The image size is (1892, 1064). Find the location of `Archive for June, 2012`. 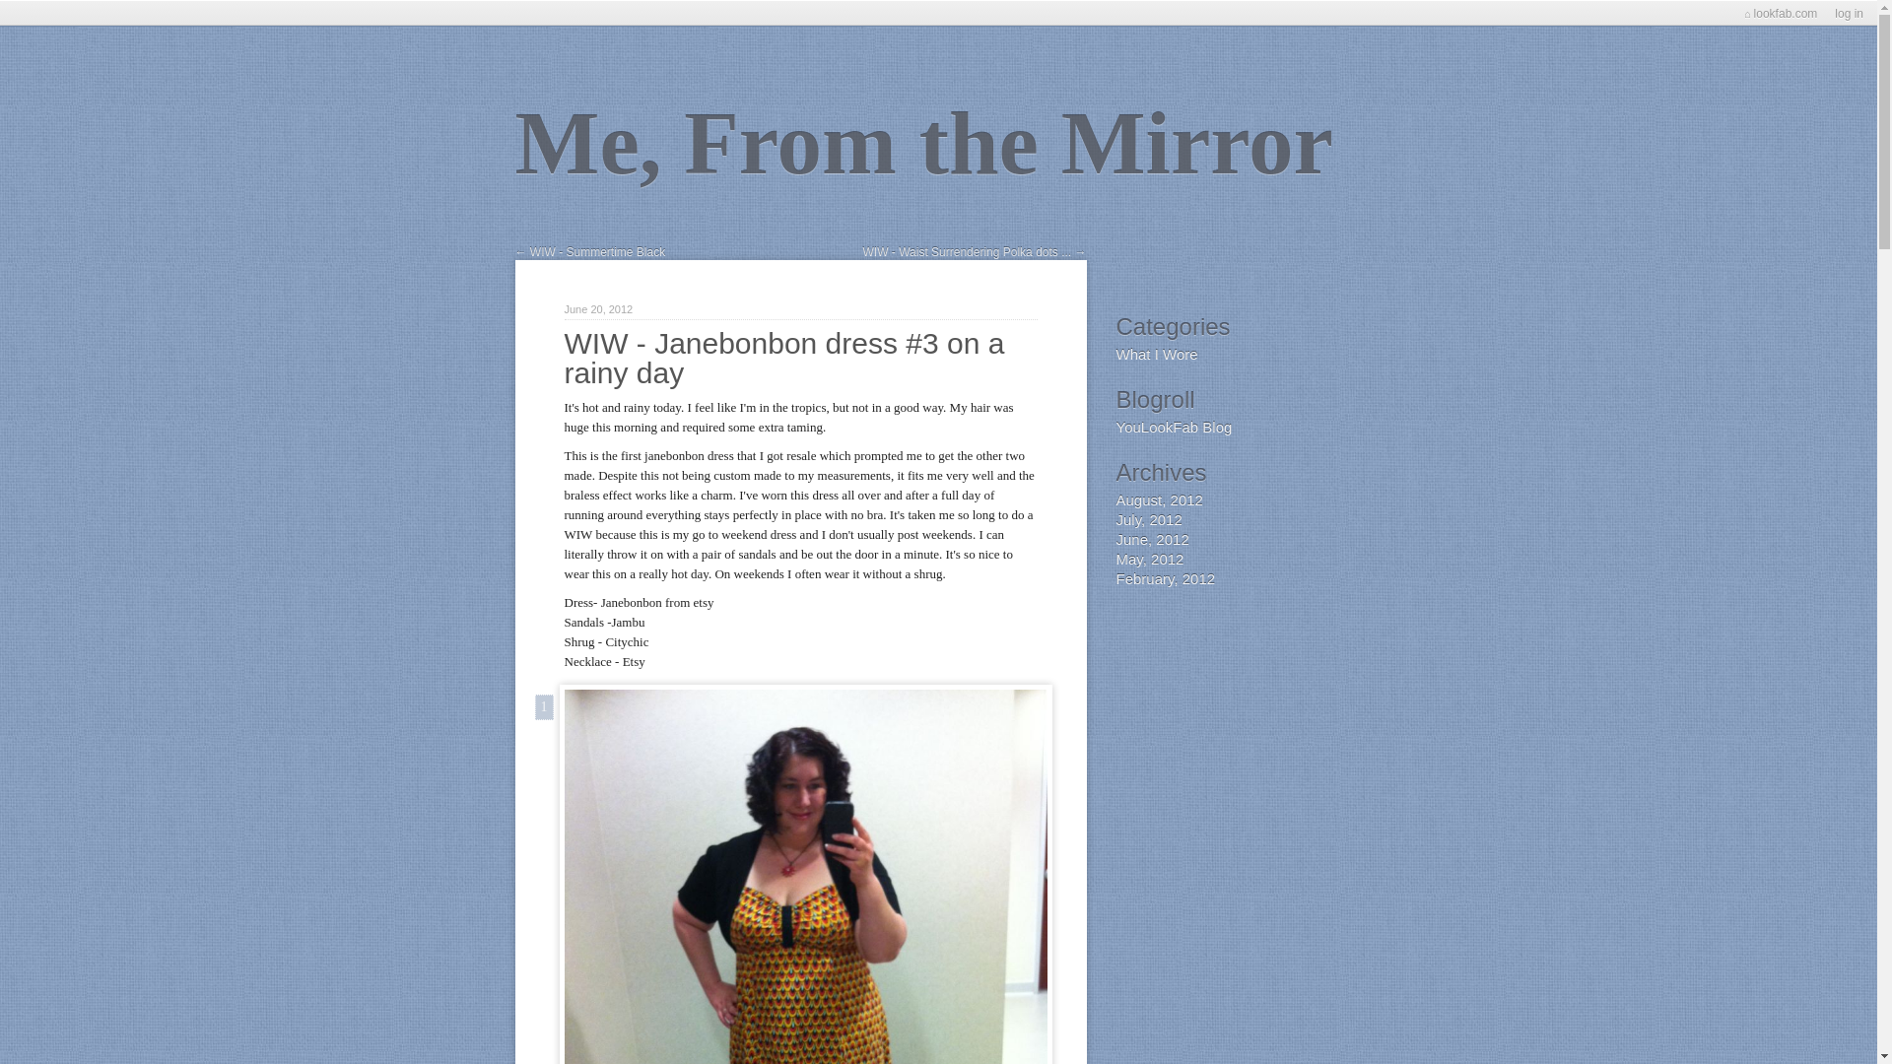

Archive for June, 2012 is located at coordinates (1151, 539).